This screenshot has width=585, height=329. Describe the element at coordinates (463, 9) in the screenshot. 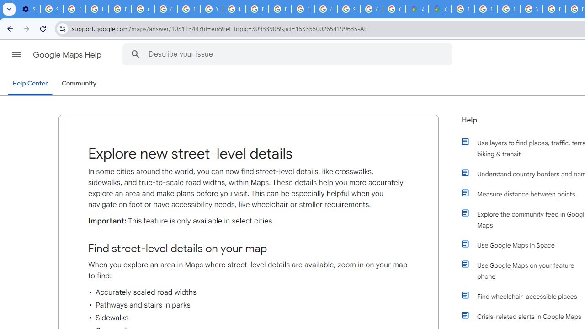

I see `Policy Accountability and Transparency - Transparency Center` at that location.